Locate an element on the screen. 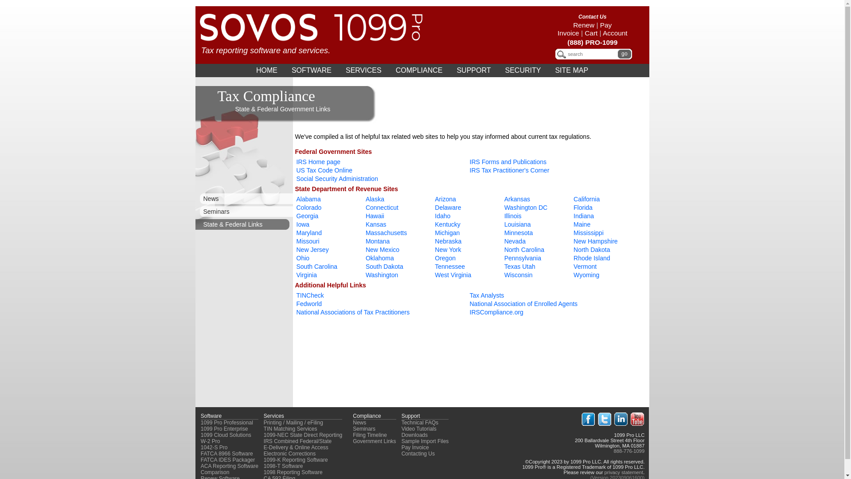 This screenshot has width=851, height=479. National Association of Enrolled Agents is located at coordinates (524, 304).